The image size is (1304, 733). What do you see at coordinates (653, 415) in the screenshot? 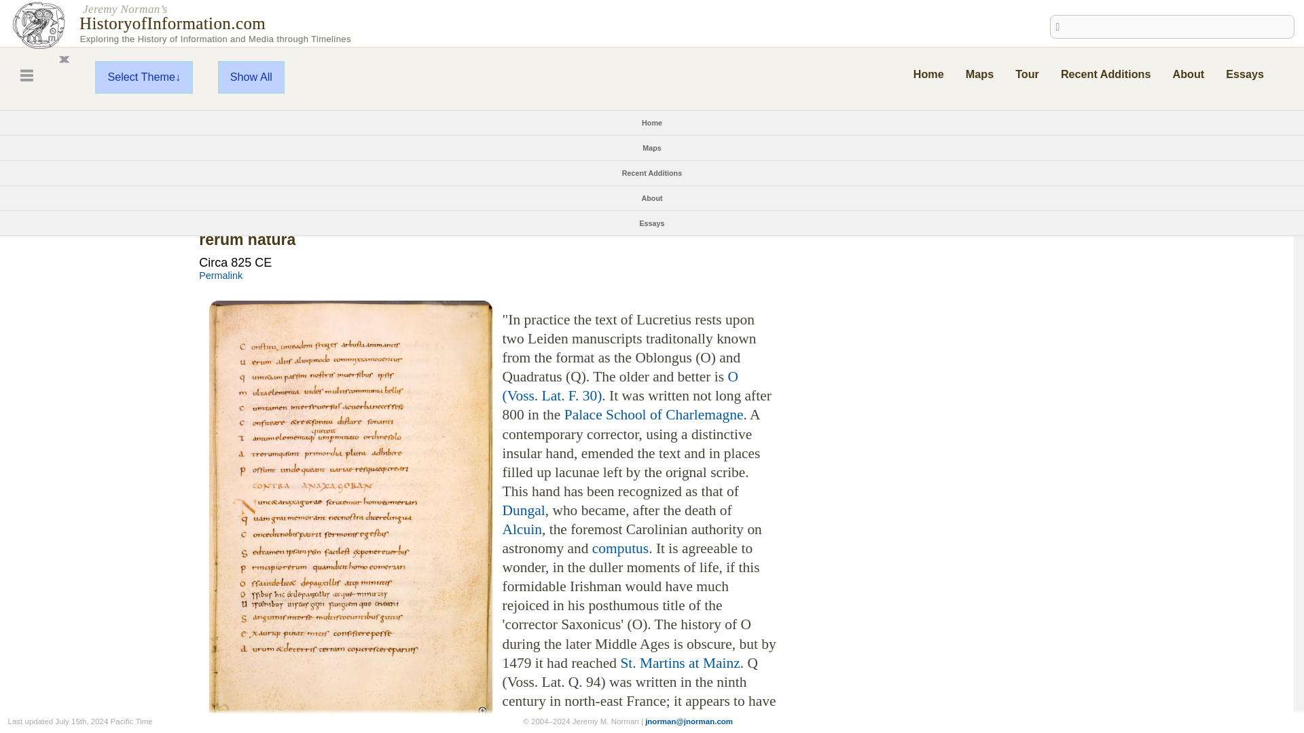
I see `Palace School of Charlemagne` at bounding box center [653, 415].